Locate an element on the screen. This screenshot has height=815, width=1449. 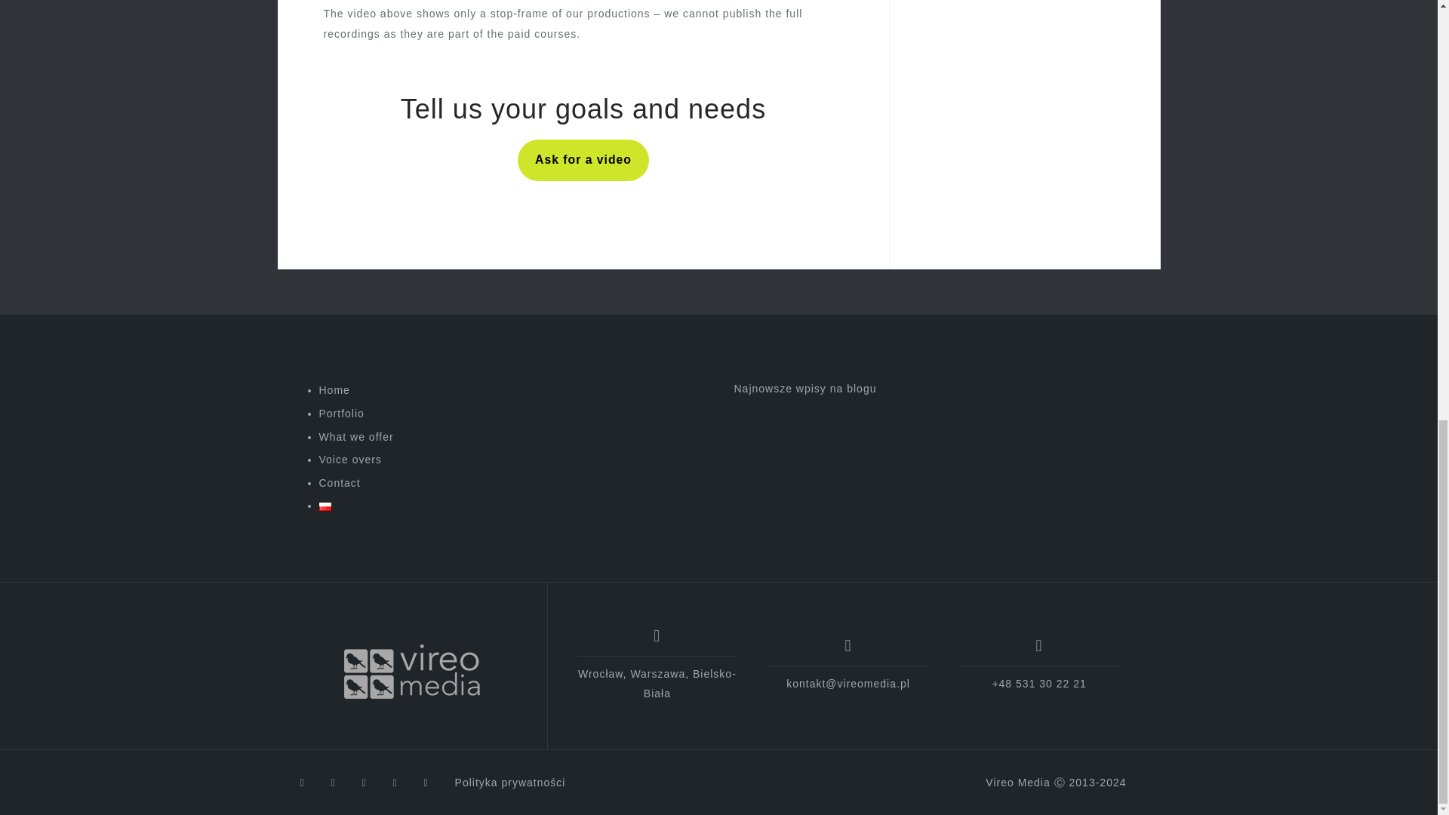
Home is located at coordinates (334, 389).